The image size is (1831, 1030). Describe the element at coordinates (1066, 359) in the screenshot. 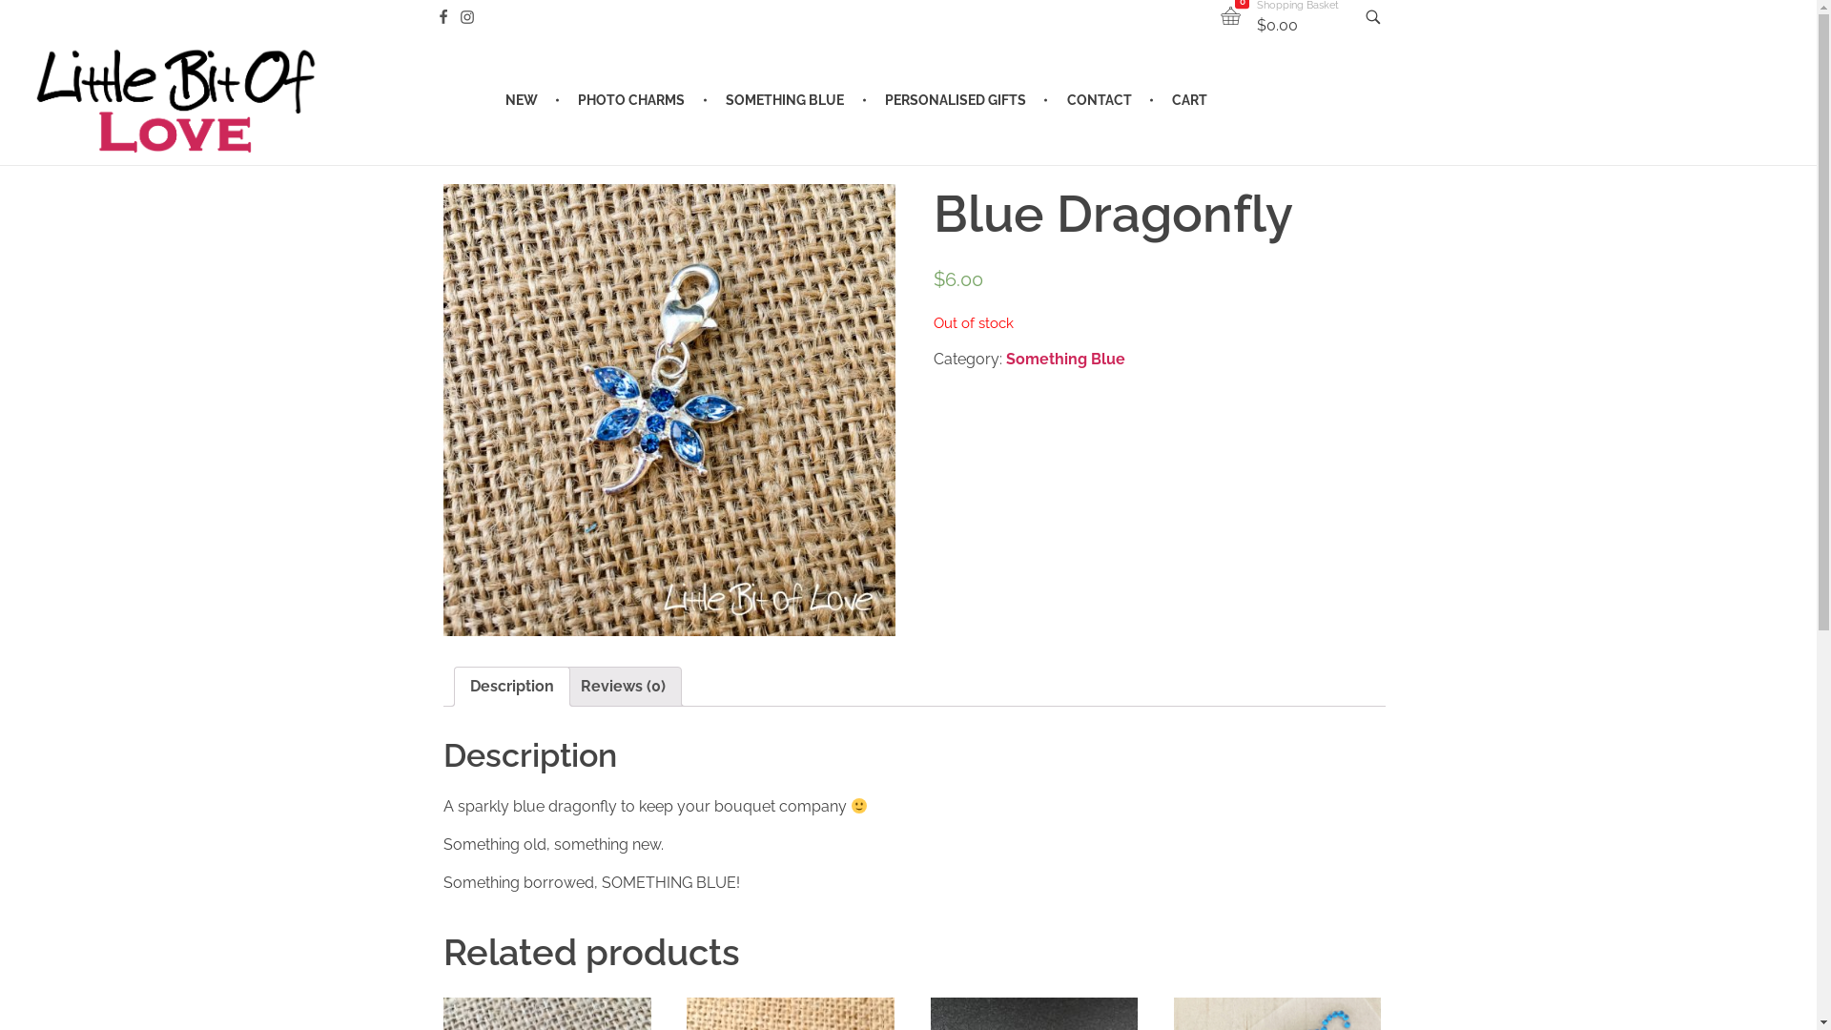

I see `Something Blue` at that location.